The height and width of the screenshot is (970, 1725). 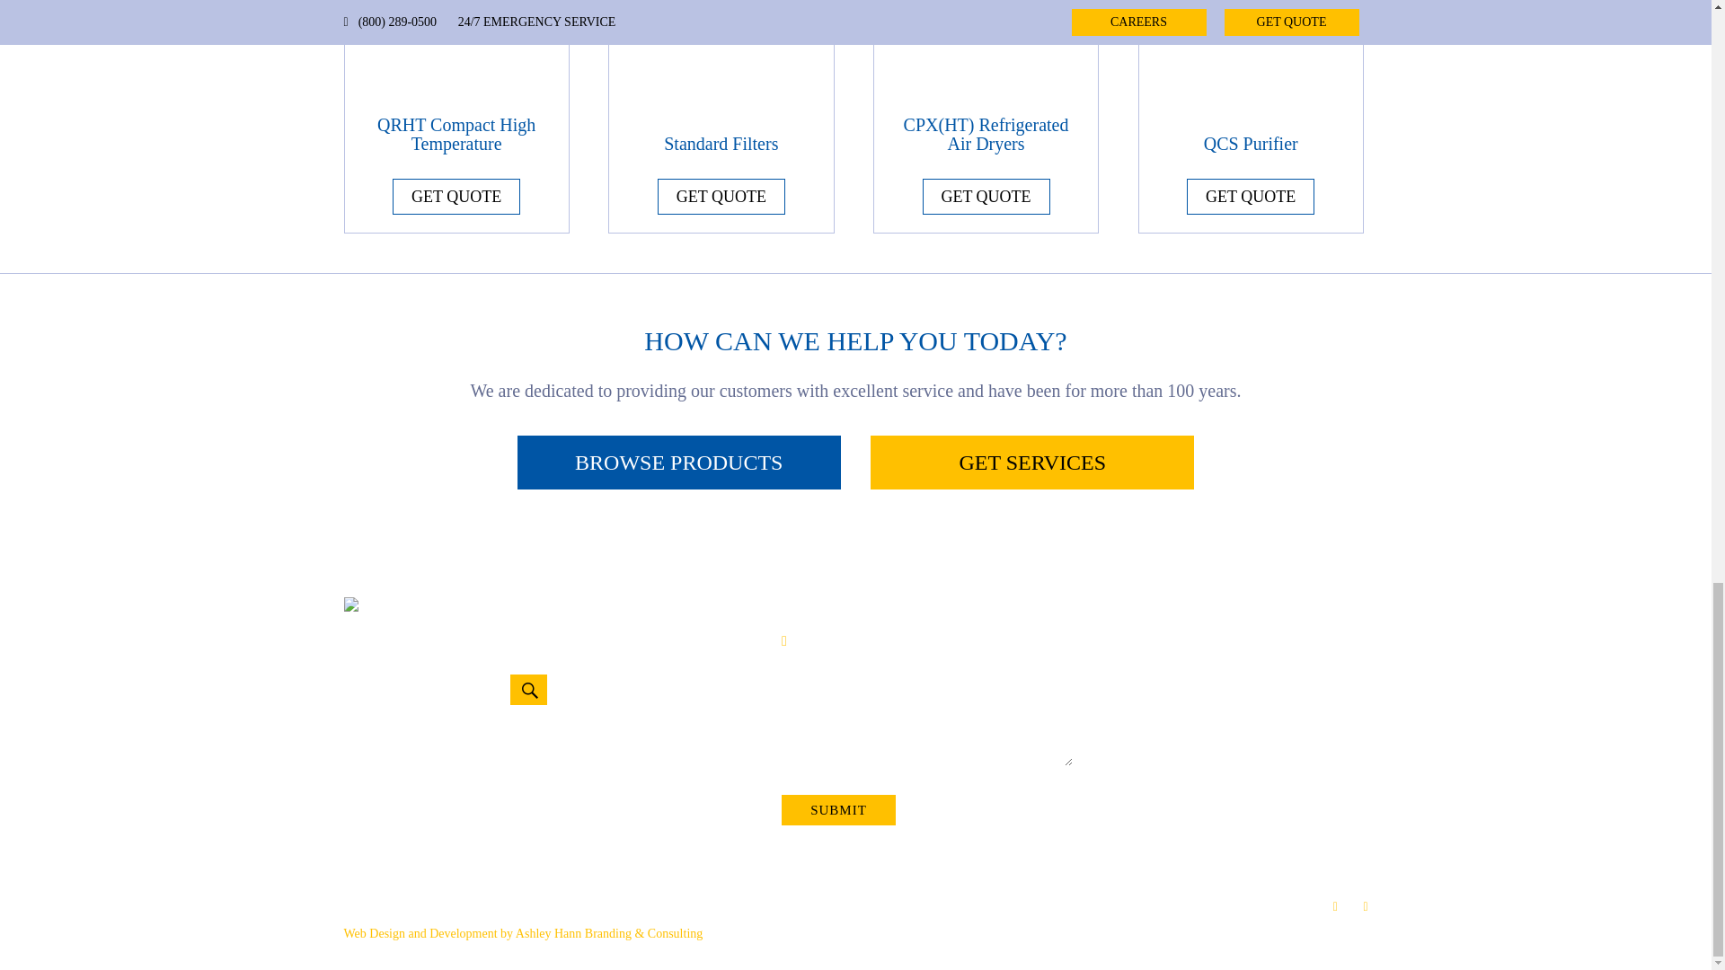 What do you see at coordinates (721, 81) in the screenshot?
I see `Standard Filters` at bounding box center [721, 81].